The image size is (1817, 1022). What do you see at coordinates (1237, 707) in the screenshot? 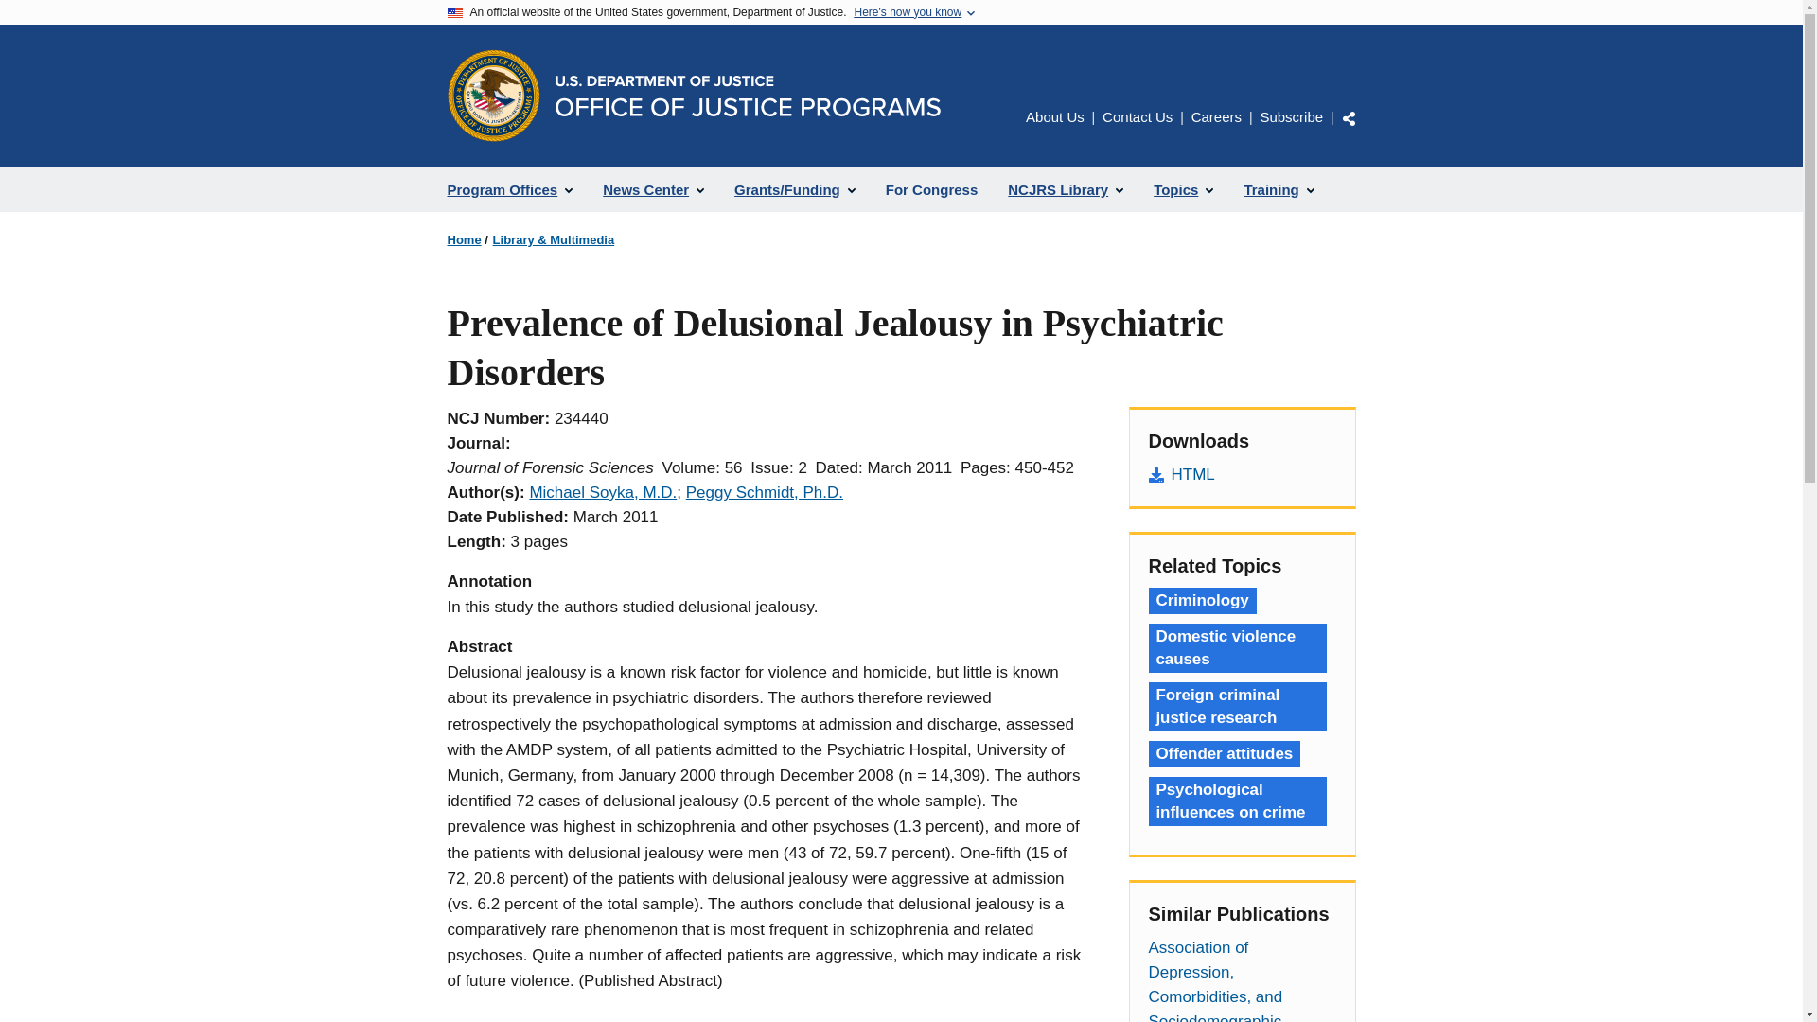
I see `Foreign criminal justice research` at bounding box center [1237, 707].